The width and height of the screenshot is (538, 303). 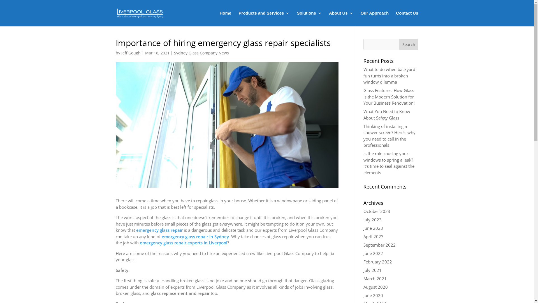 What do you see at coordinates (378, 262) in the screenshot?
I see `February 2022` at bounding box center [378, 262].